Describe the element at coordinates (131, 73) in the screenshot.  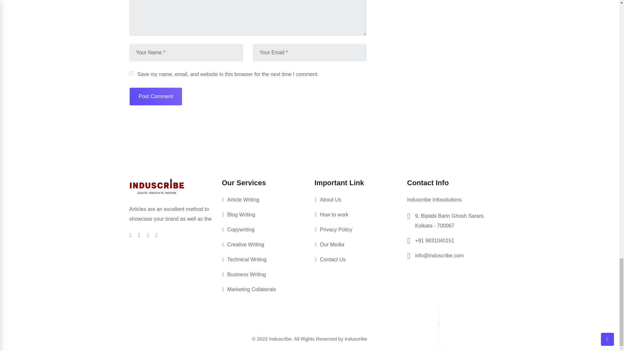
I see `yes` at that location.